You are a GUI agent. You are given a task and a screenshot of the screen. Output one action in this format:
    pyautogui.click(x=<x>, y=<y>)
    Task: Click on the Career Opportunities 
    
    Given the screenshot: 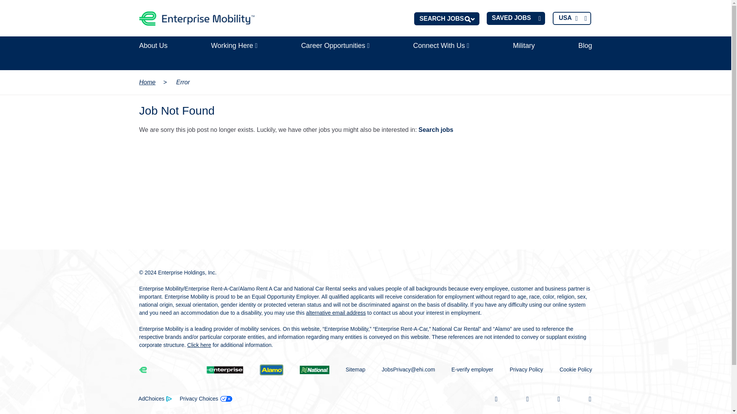 What is the action you would take?
    pyautogui.click(x=335, y=46)
    